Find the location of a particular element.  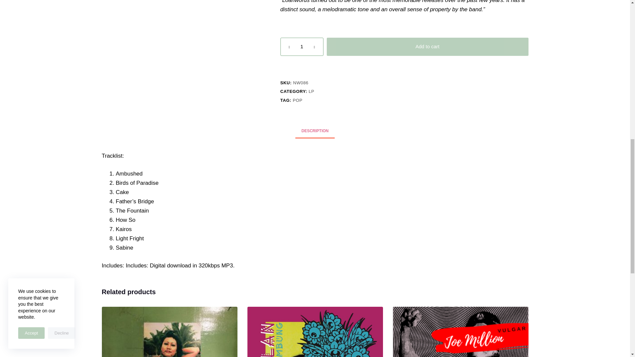

Joe-Million-VULGAR-min is located at coordinates (460, 332).